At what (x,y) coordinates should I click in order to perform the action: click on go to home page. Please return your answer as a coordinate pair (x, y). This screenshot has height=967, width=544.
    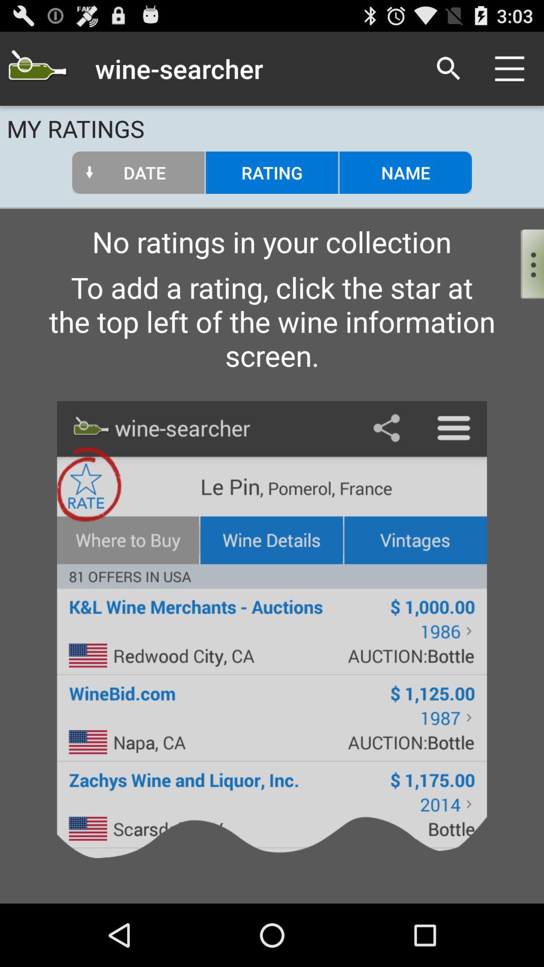
    Looking at the image, I should click on (37, 68).